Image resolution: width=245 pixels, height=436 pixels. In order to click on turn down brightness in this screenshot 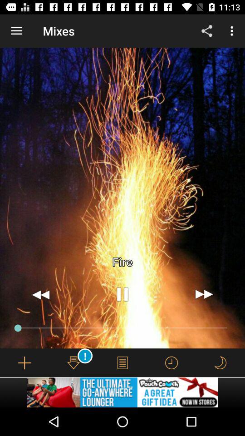, I will do `click(220, 362)`.